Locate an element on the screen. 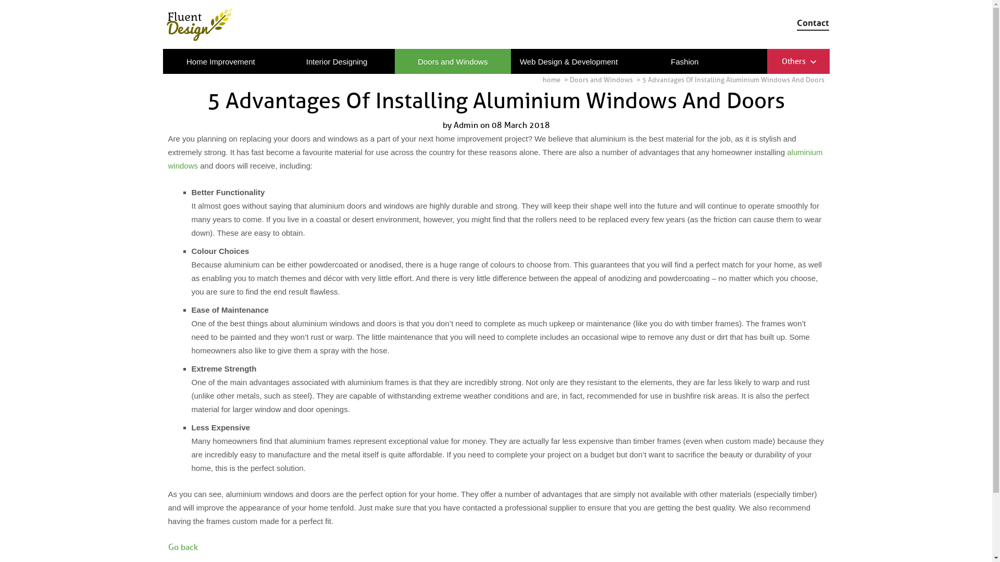 The image size is (1000, 562). aluminium windows is located at coordinates (495, 159).